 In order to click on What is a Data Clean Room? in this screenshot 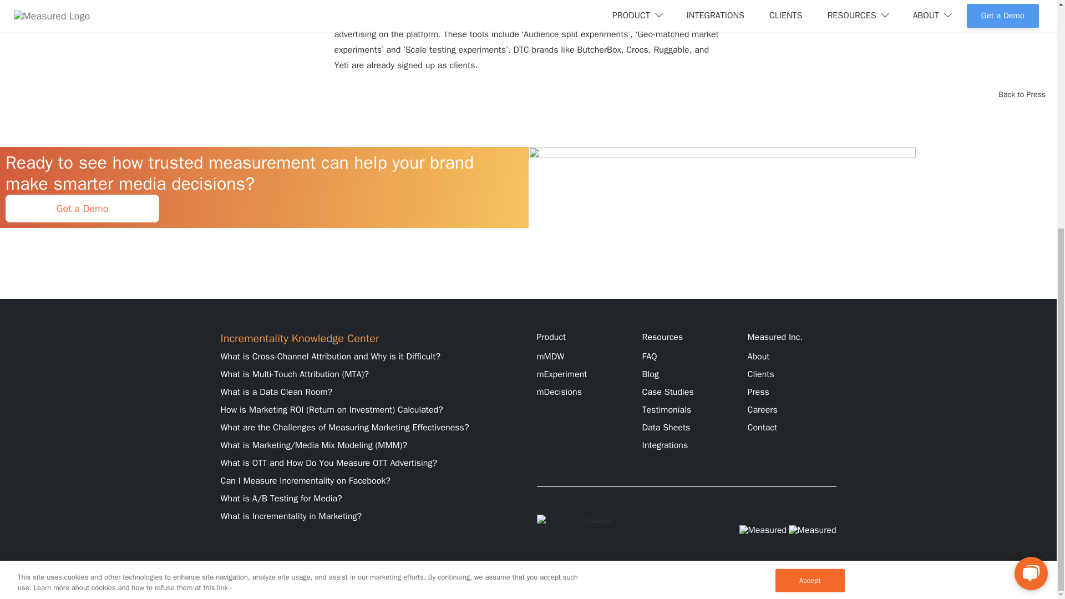, I will do `click(276, 392)`.